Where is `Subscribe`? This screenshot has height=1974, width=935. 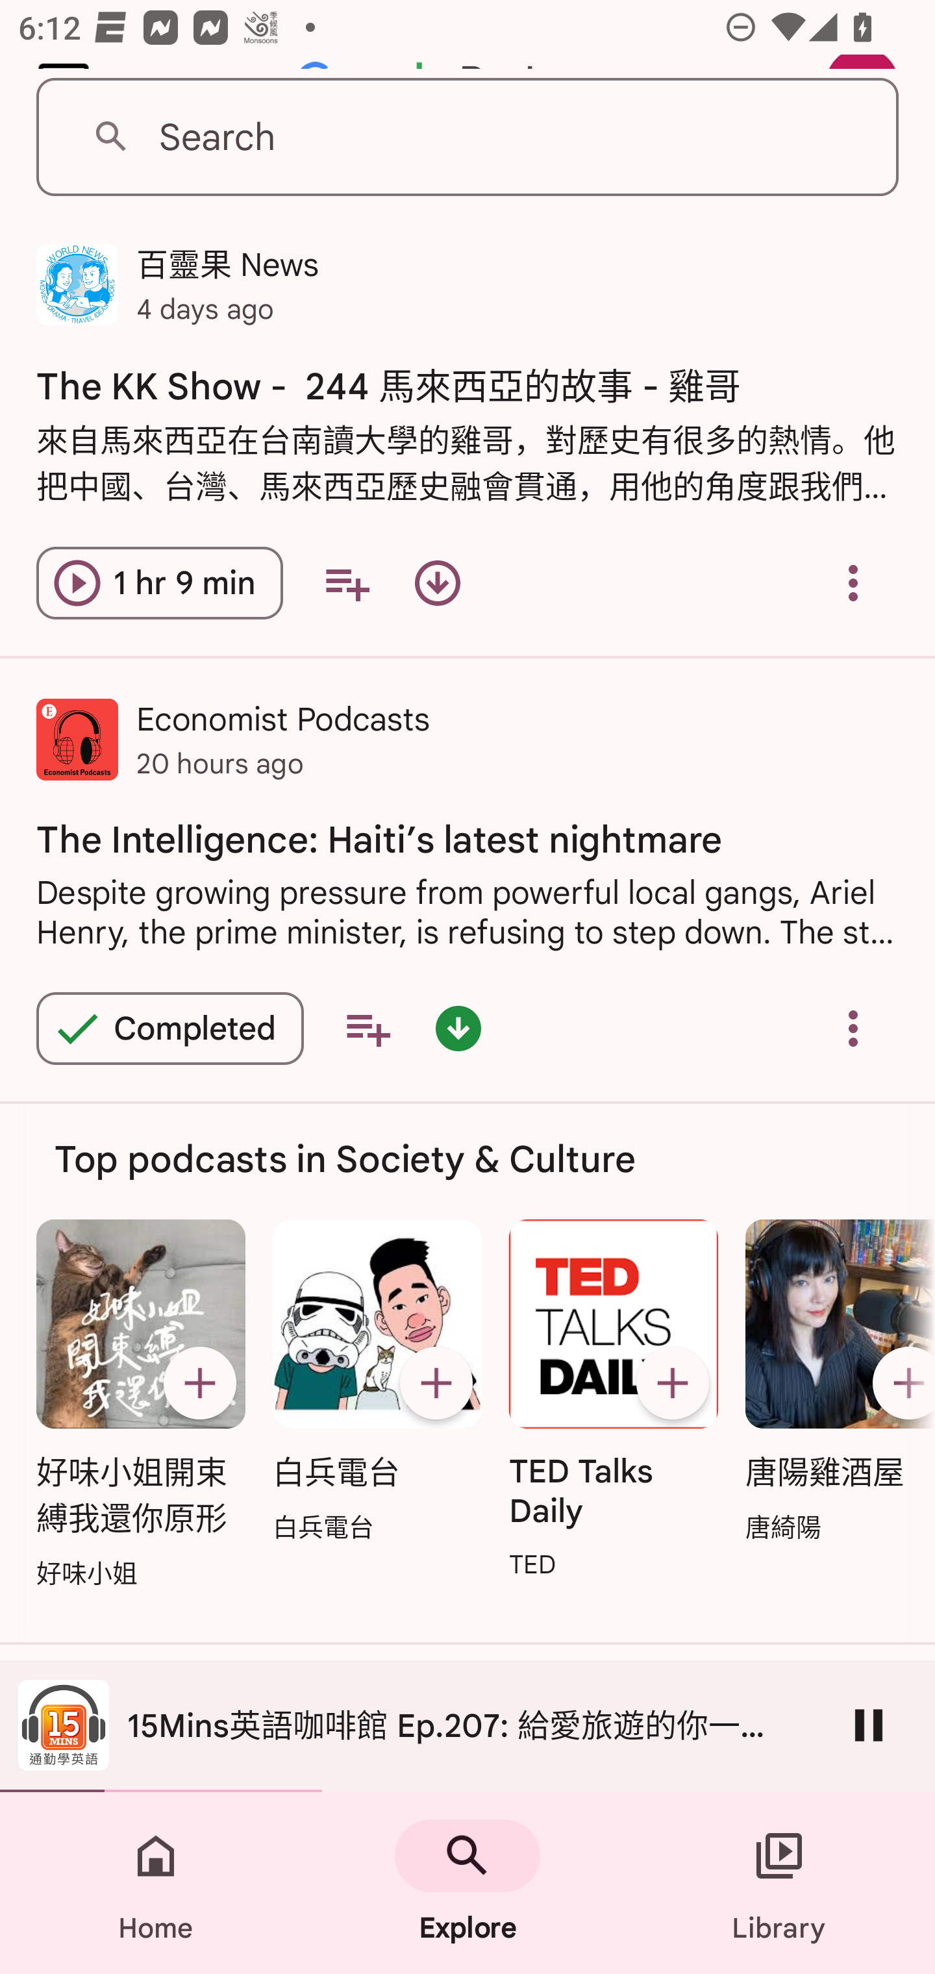
Subscribe is located at coordinates (899, 1383).